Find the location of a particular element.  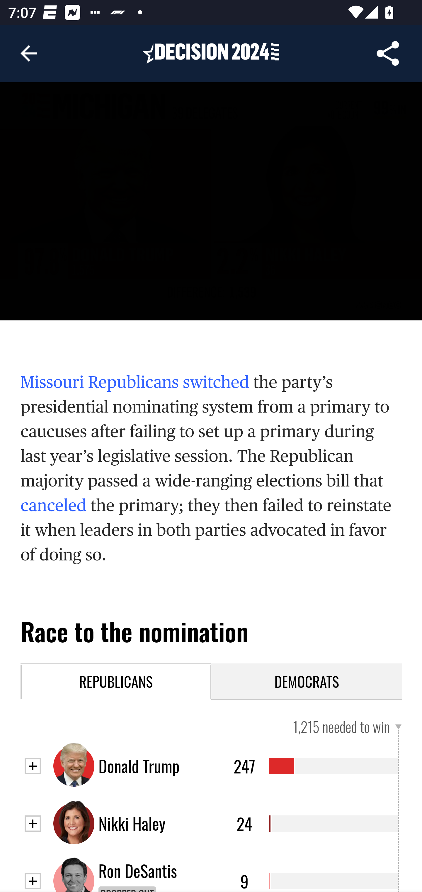

Share Article, button is located at coordinates (388, 53).